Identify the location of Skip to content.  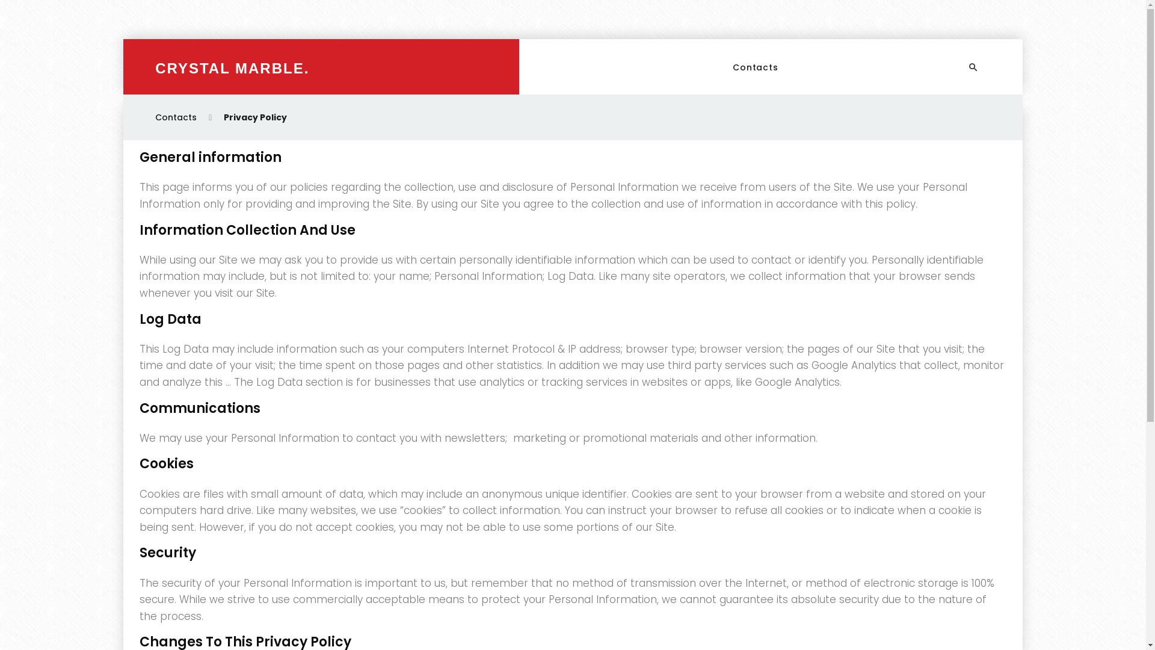
(5, 40).